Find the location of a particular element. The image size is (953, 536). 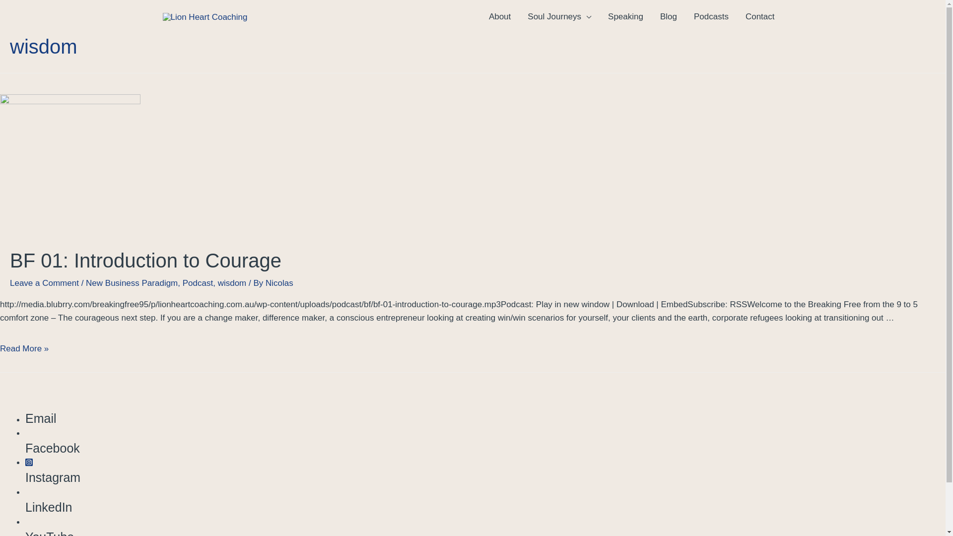

New Business Paradigm is located at coordinates (132, 283).